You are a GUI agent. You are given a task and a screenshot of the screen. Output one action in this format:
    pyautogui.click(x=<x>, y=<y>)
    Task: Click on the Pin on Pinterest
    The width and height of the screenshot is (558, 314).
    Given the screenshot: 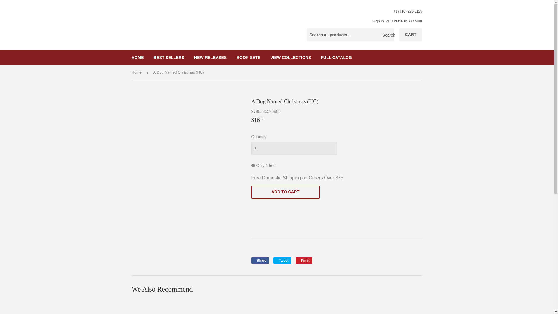 What is the action you would take?
    pyautogui.click(x=336, y=57)
    